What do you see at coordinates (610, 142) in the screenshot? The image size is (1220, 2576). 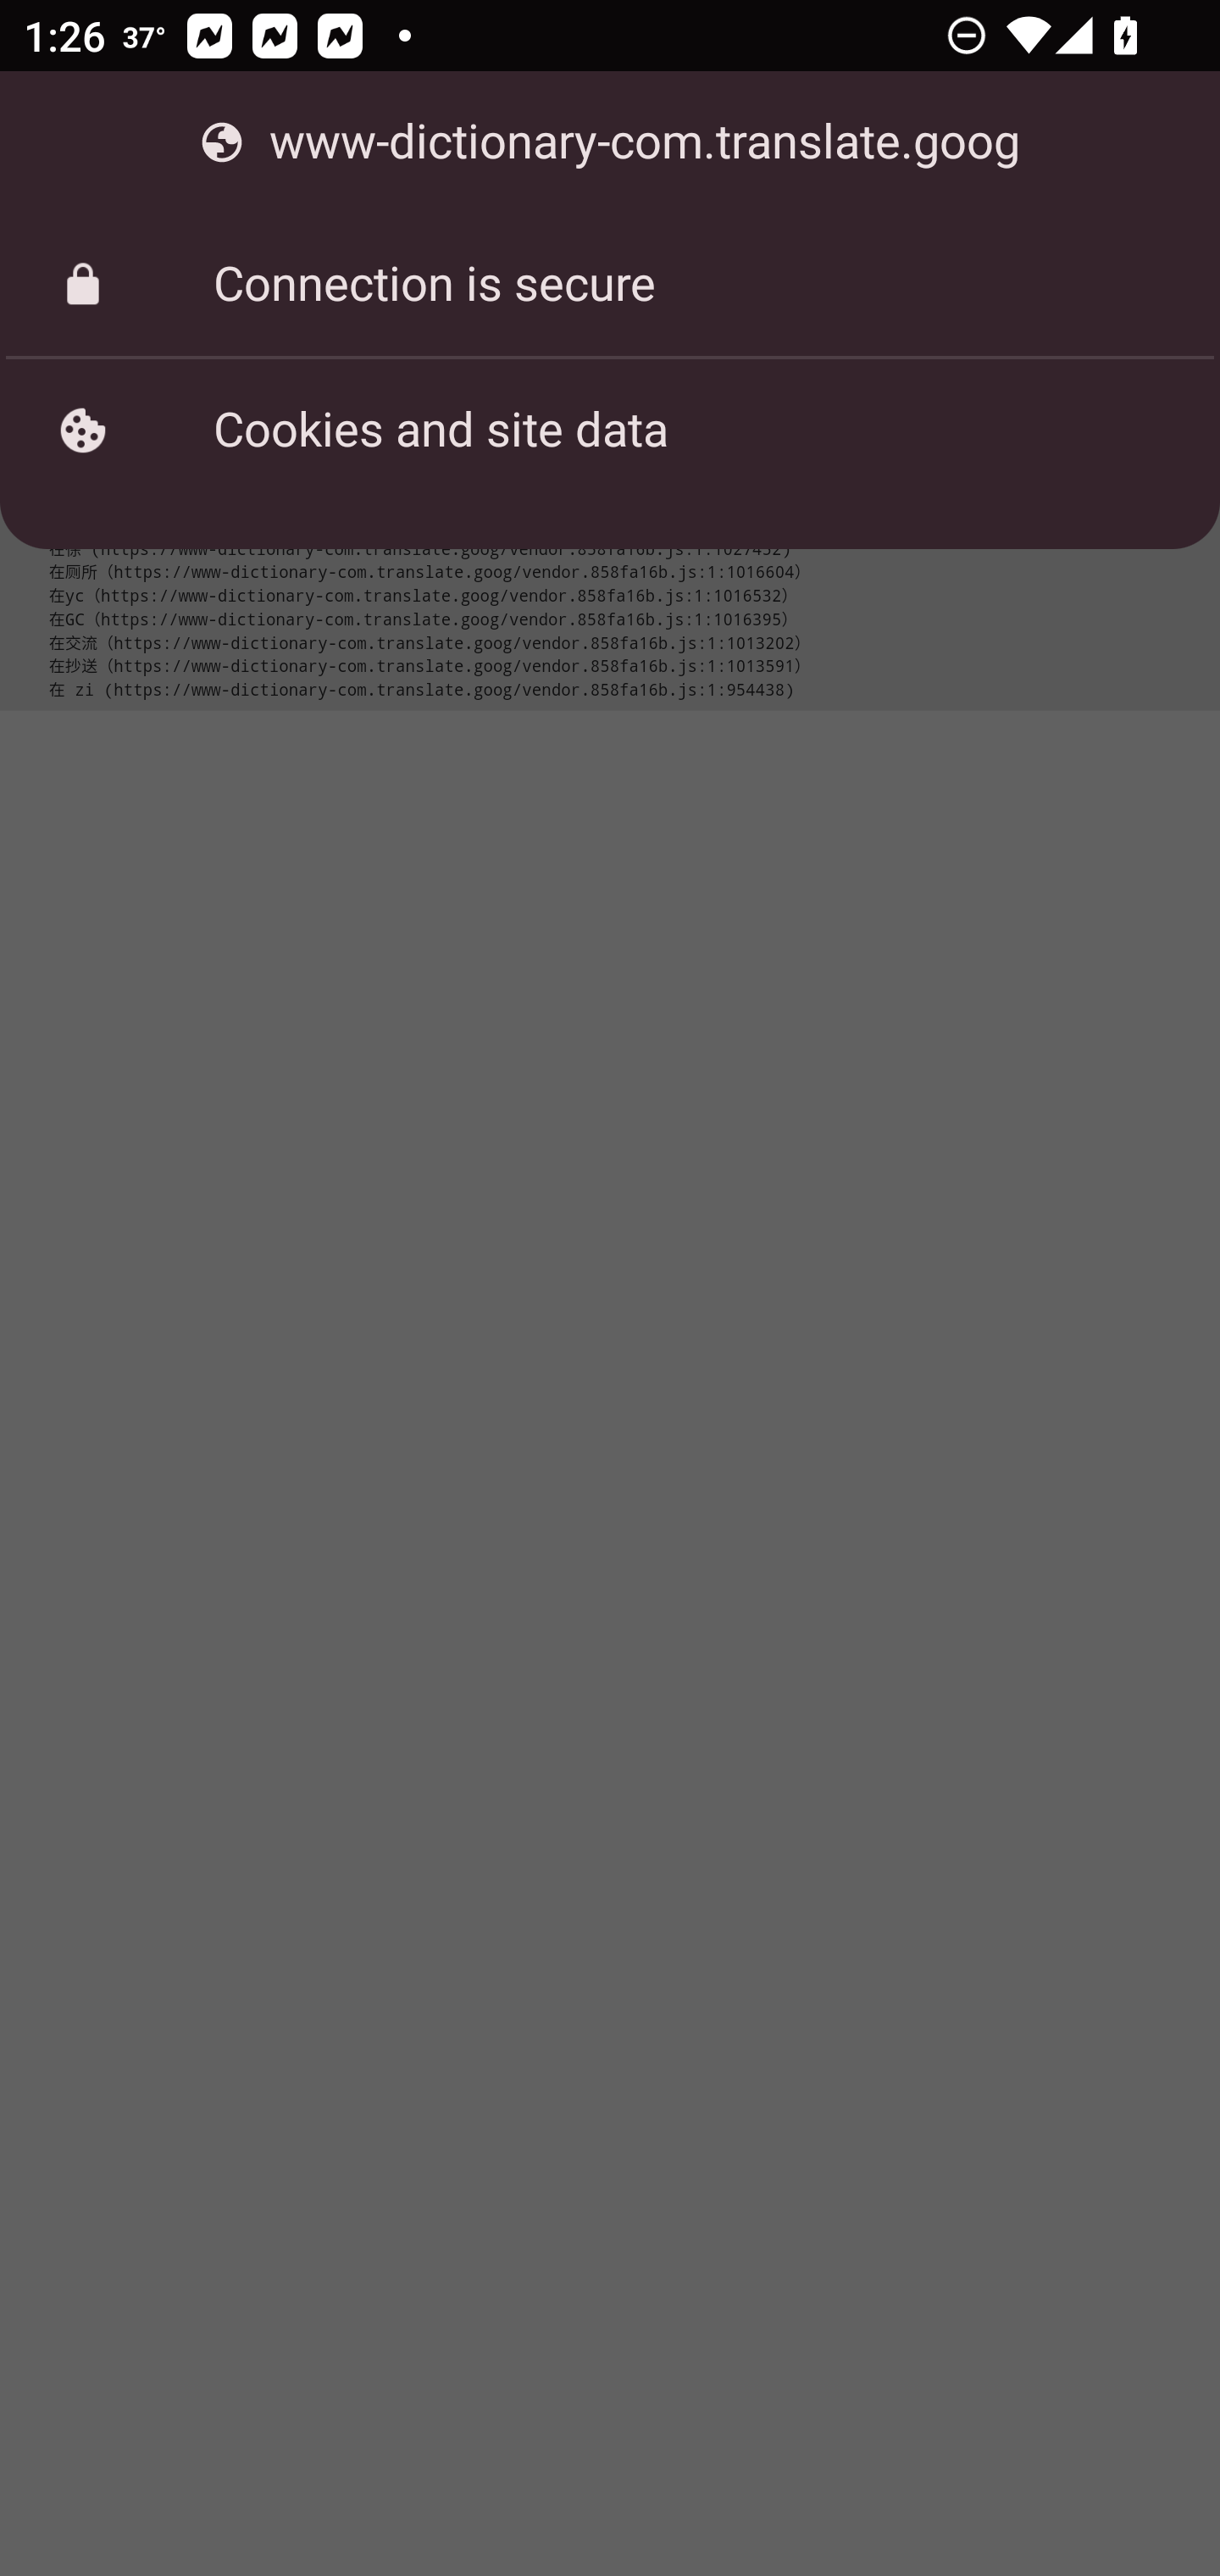 I see `www-dictionary-com.translate.goog` at bounding box center [610, 142].